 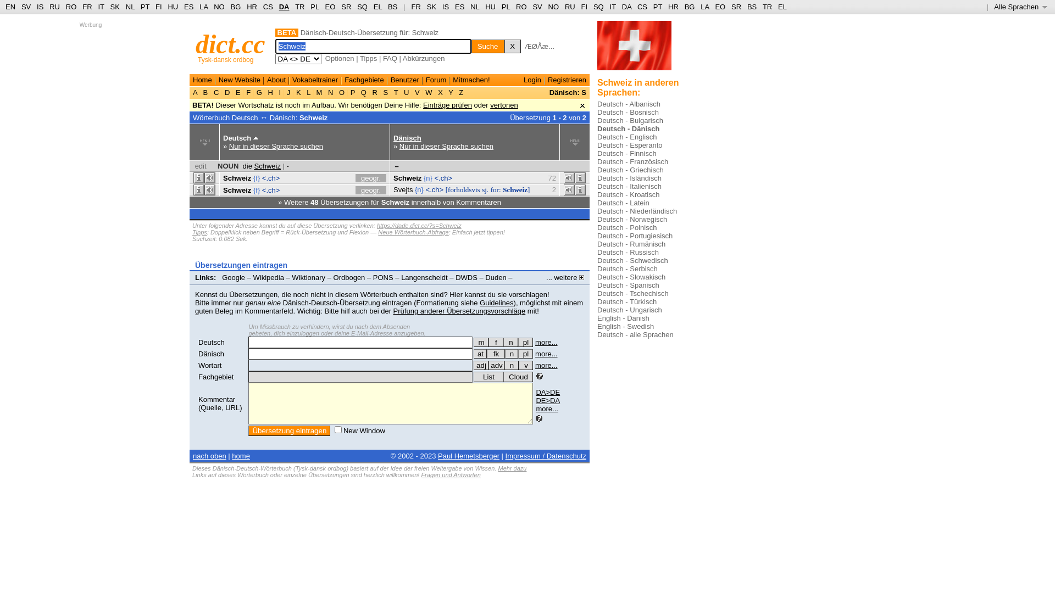 I want to click on Fragen und Antworten, so click(x=451, y=475).